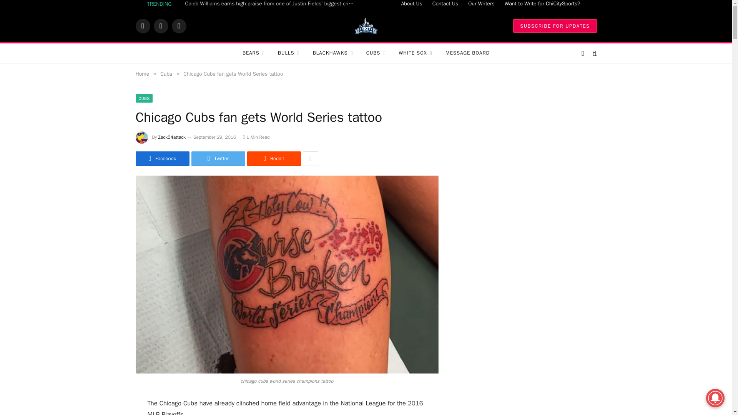 Image resolution: width=738 pixels, height=415 pixels. Describe the element at coordinates (273, 159) in the screenshot. I see `Share on Reddit` at that location.